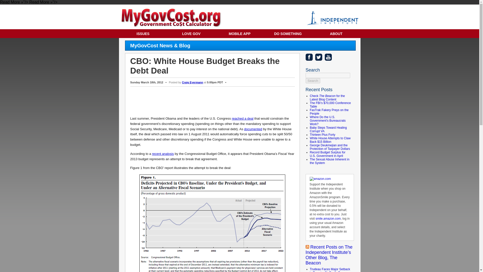 This screenshot has width=483, height=272. Describe the element at coordinates (327, 97) in the screenshot. I see `Check The Beacon for the Latest Blog Content` at that location.